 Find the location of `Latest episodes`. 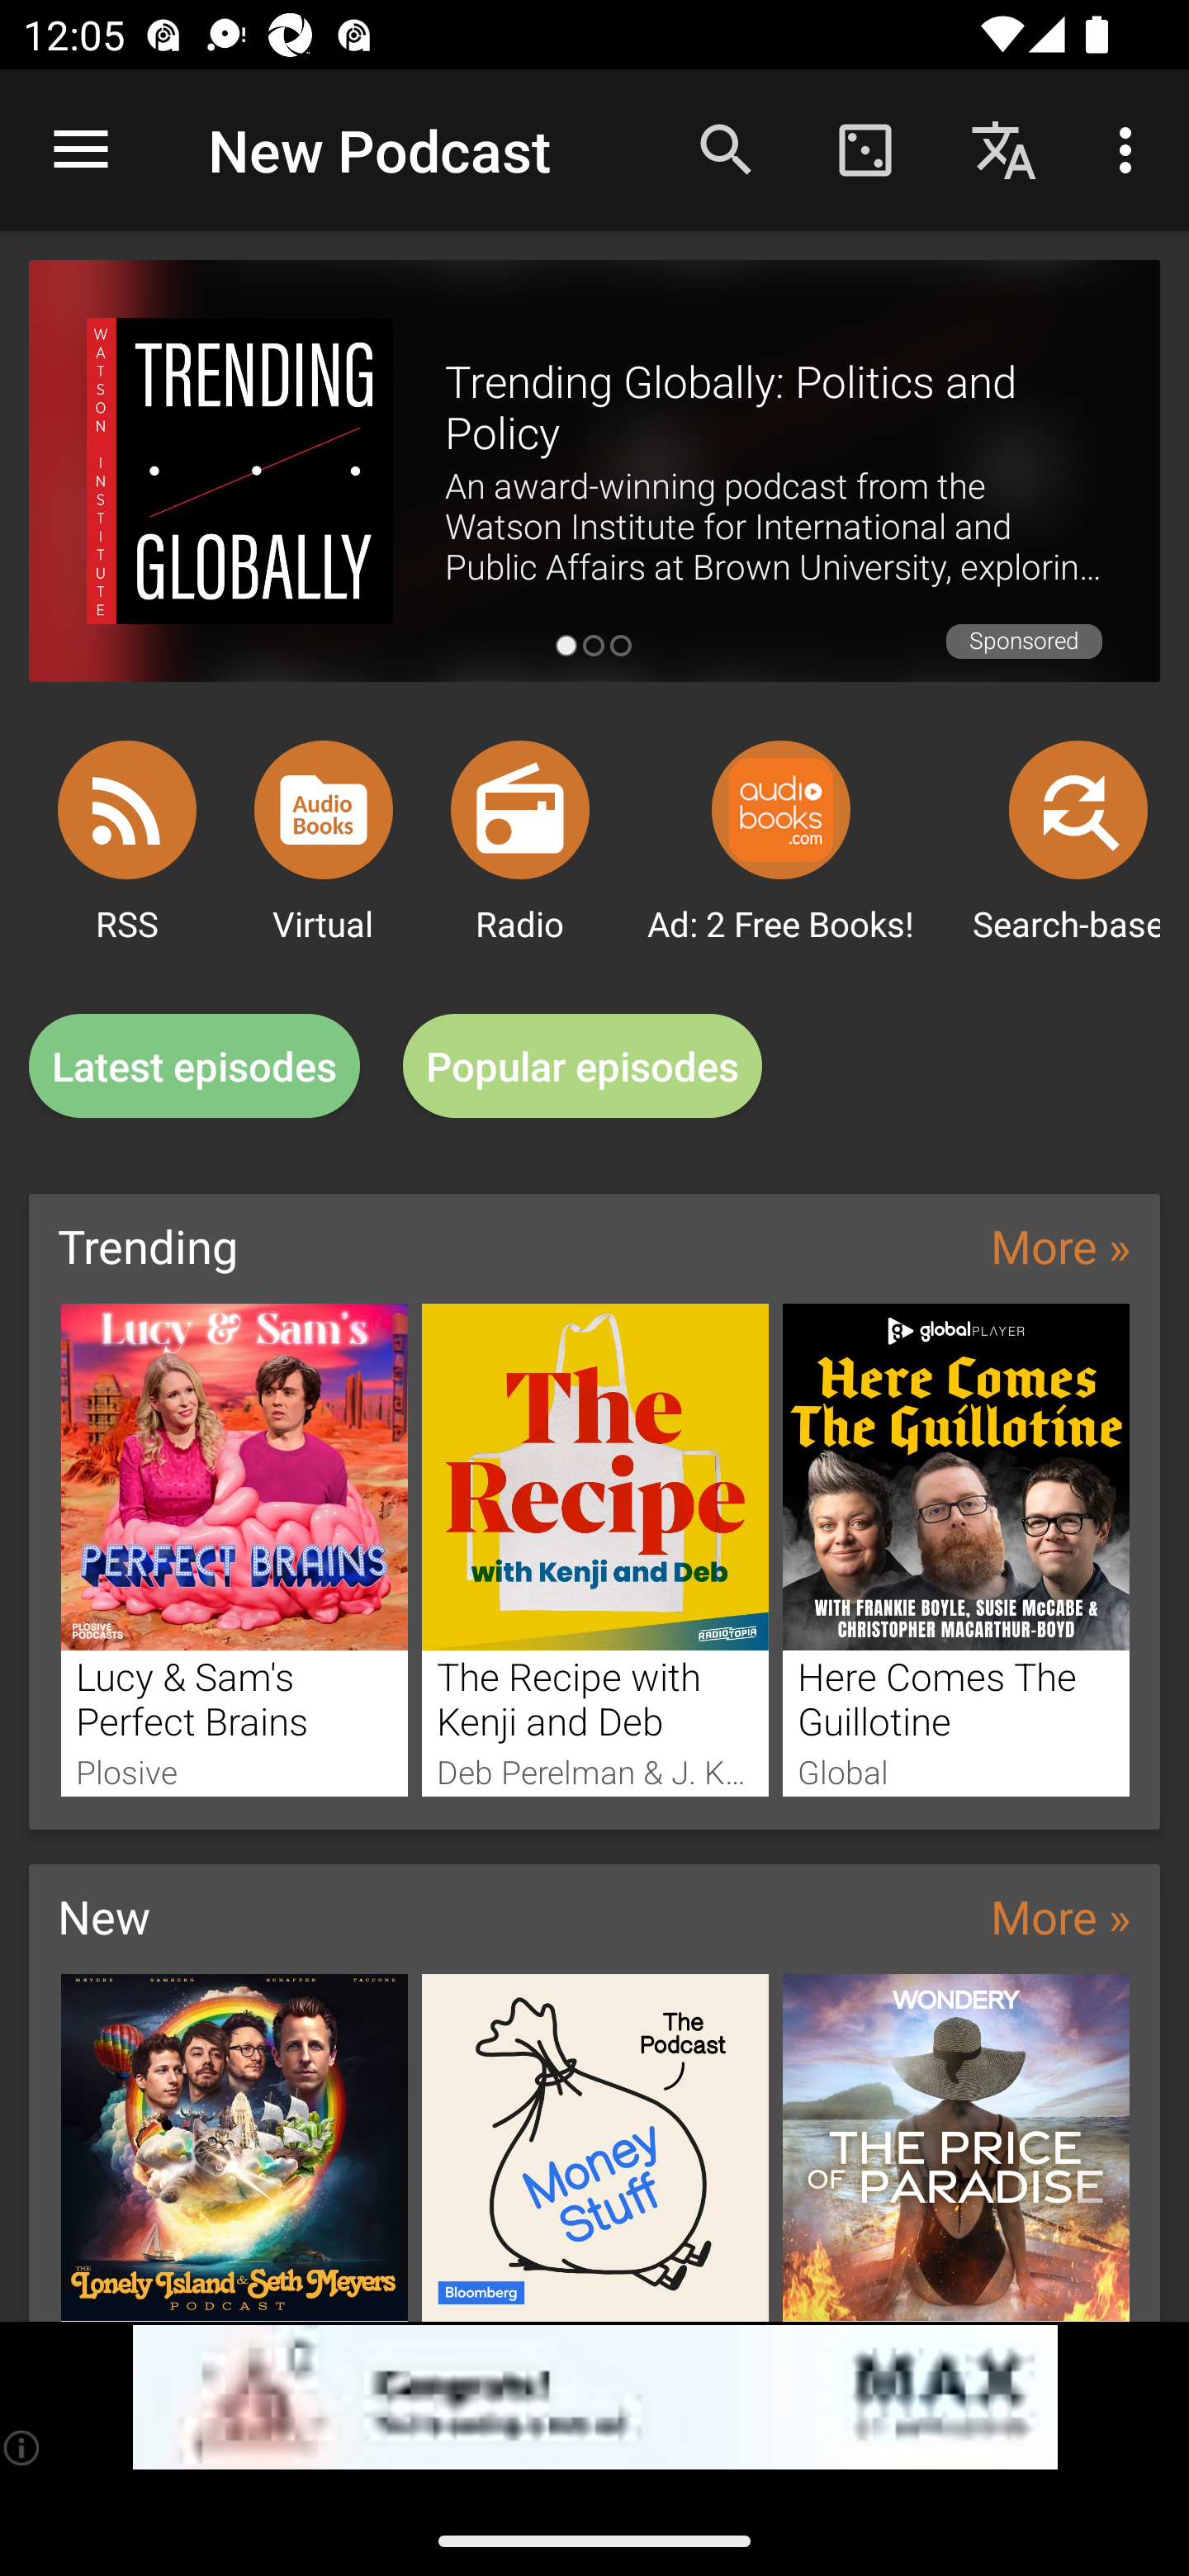

Latest episodes is located at coordinates (194, 1067).